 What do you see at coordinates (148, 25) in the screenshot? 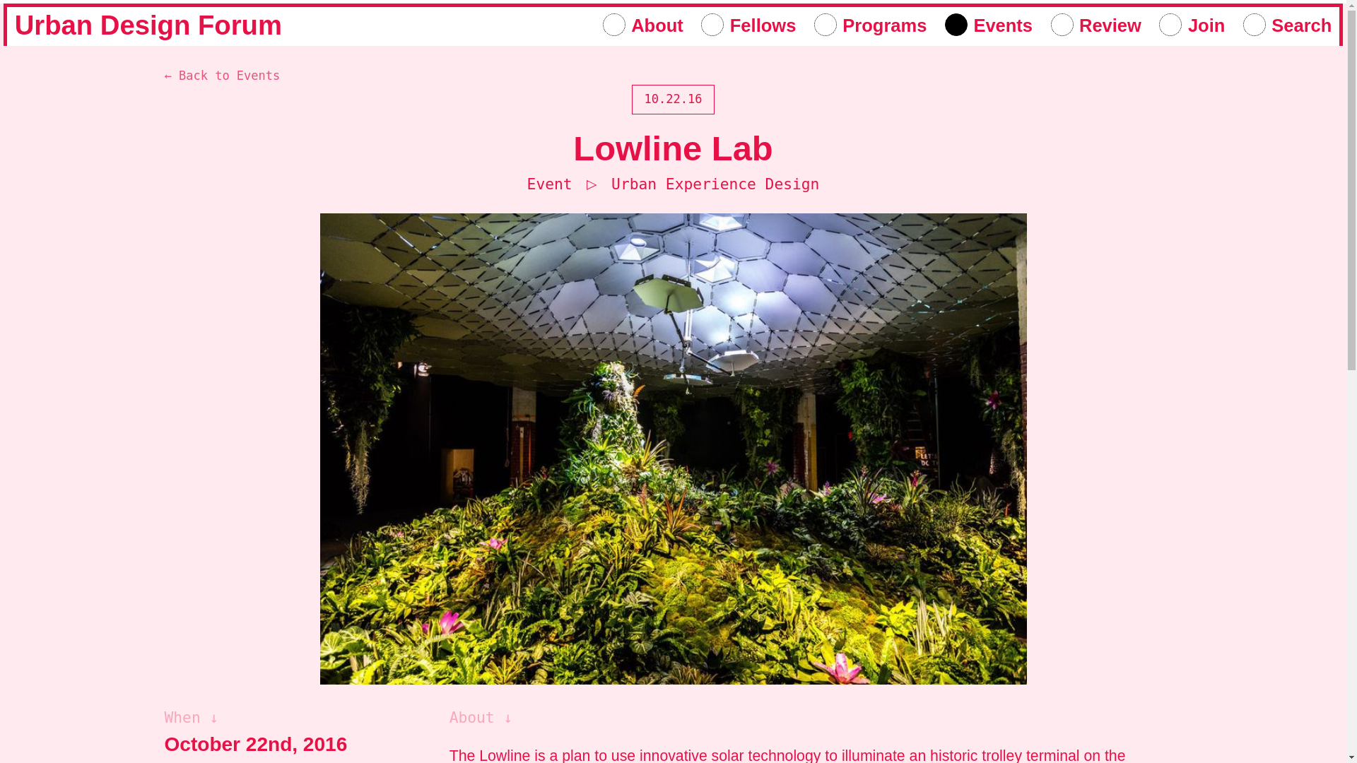
I see `Urban Design Forum` at bounding box center [148, 25].